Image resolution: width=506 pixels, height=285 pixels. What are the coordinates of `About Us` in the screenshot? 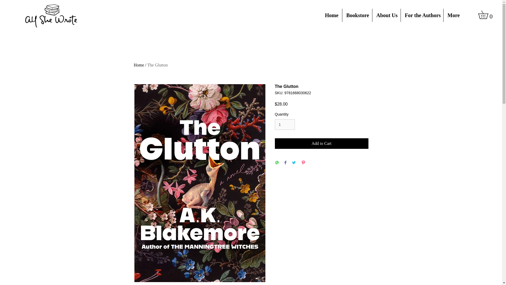 It's located at (386, 15).